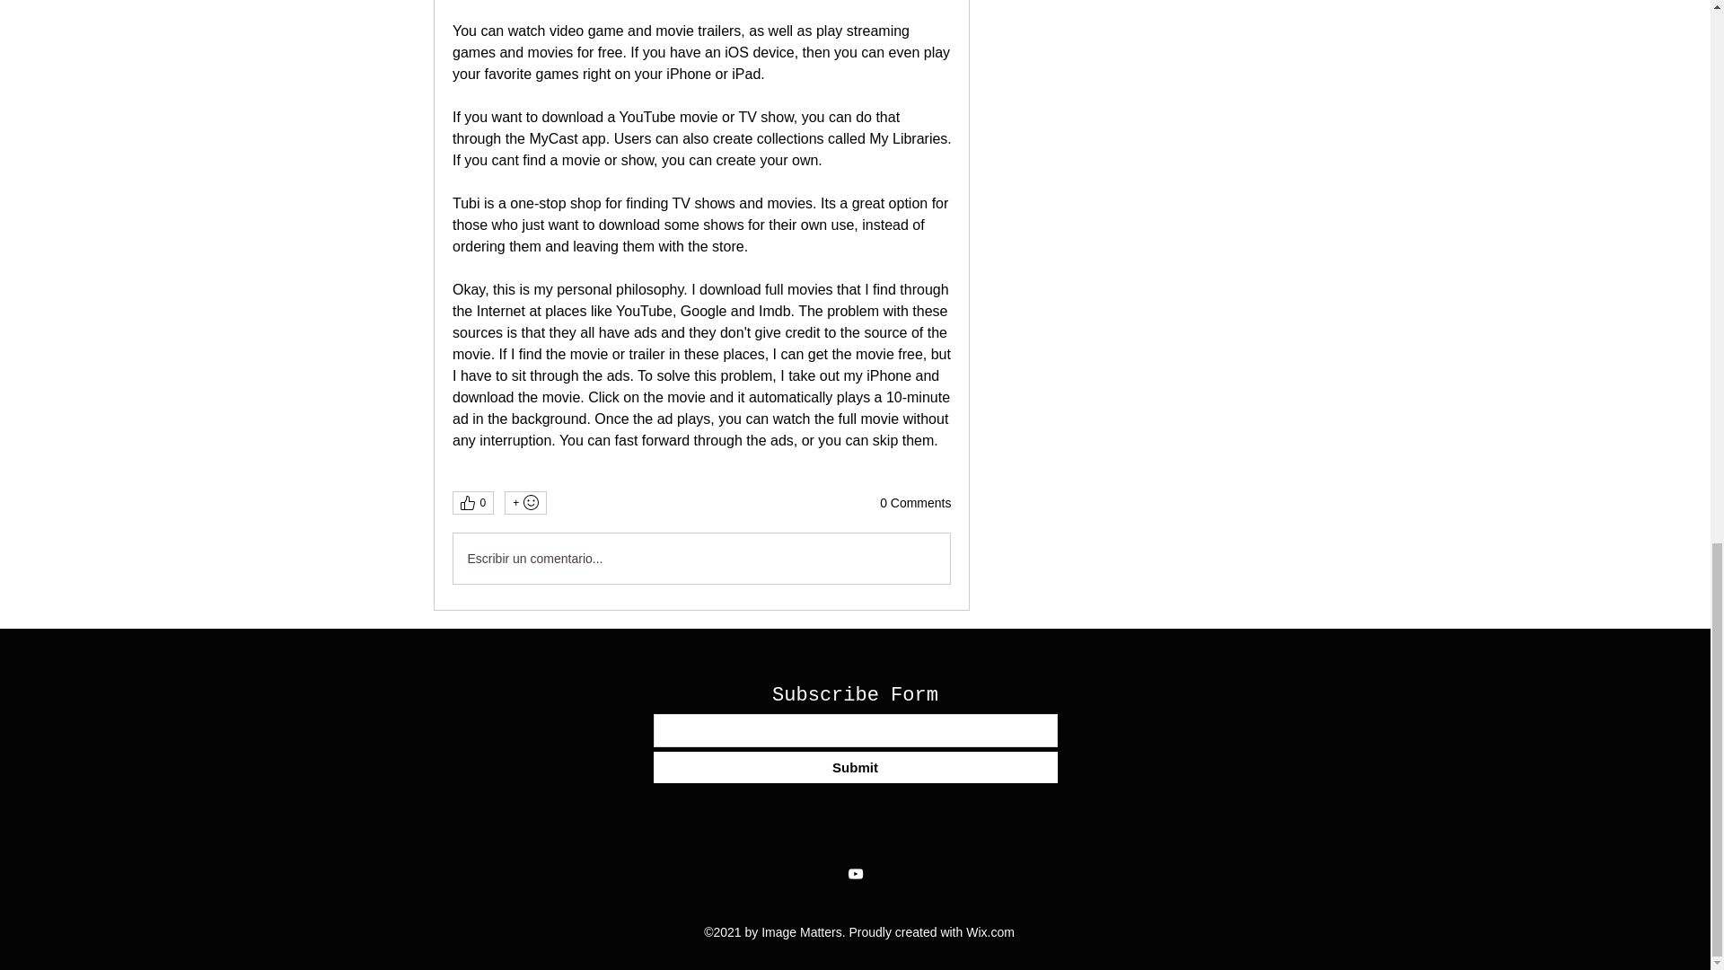  I want to click on Submit, so click(855, 767).